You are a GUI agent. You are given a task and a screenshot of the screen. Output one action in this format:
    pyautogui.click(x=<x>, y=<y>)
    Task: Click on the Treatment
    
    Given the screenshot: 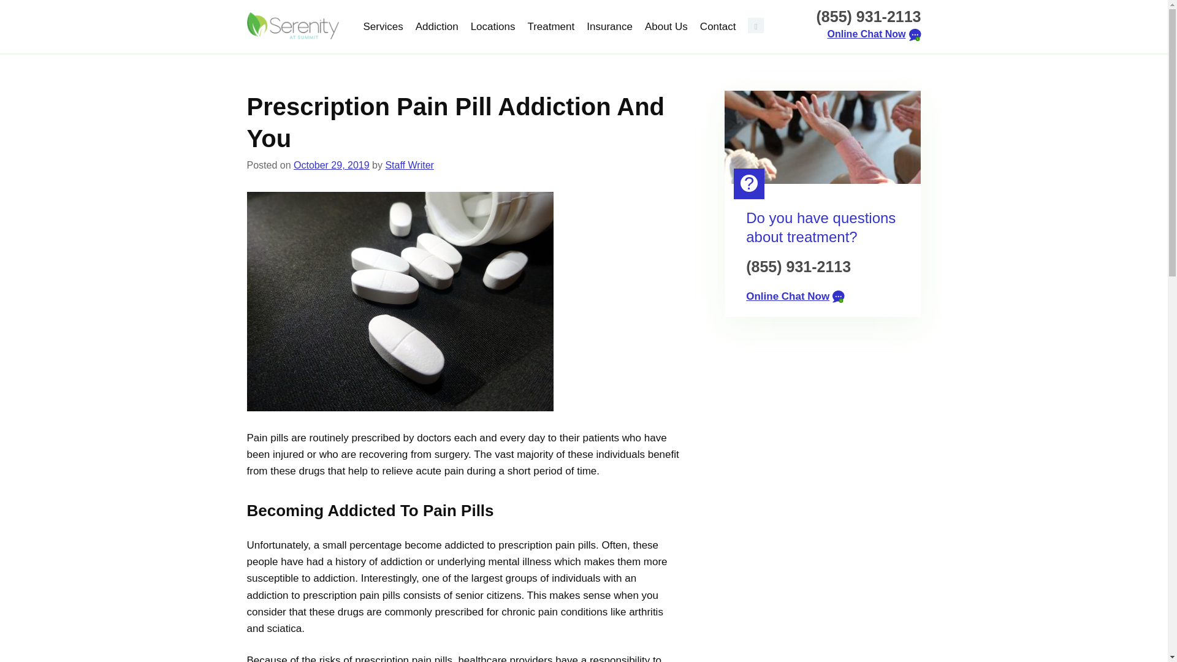 What is the action you would take?
    pyautogui.click(x=550, y=27)
    